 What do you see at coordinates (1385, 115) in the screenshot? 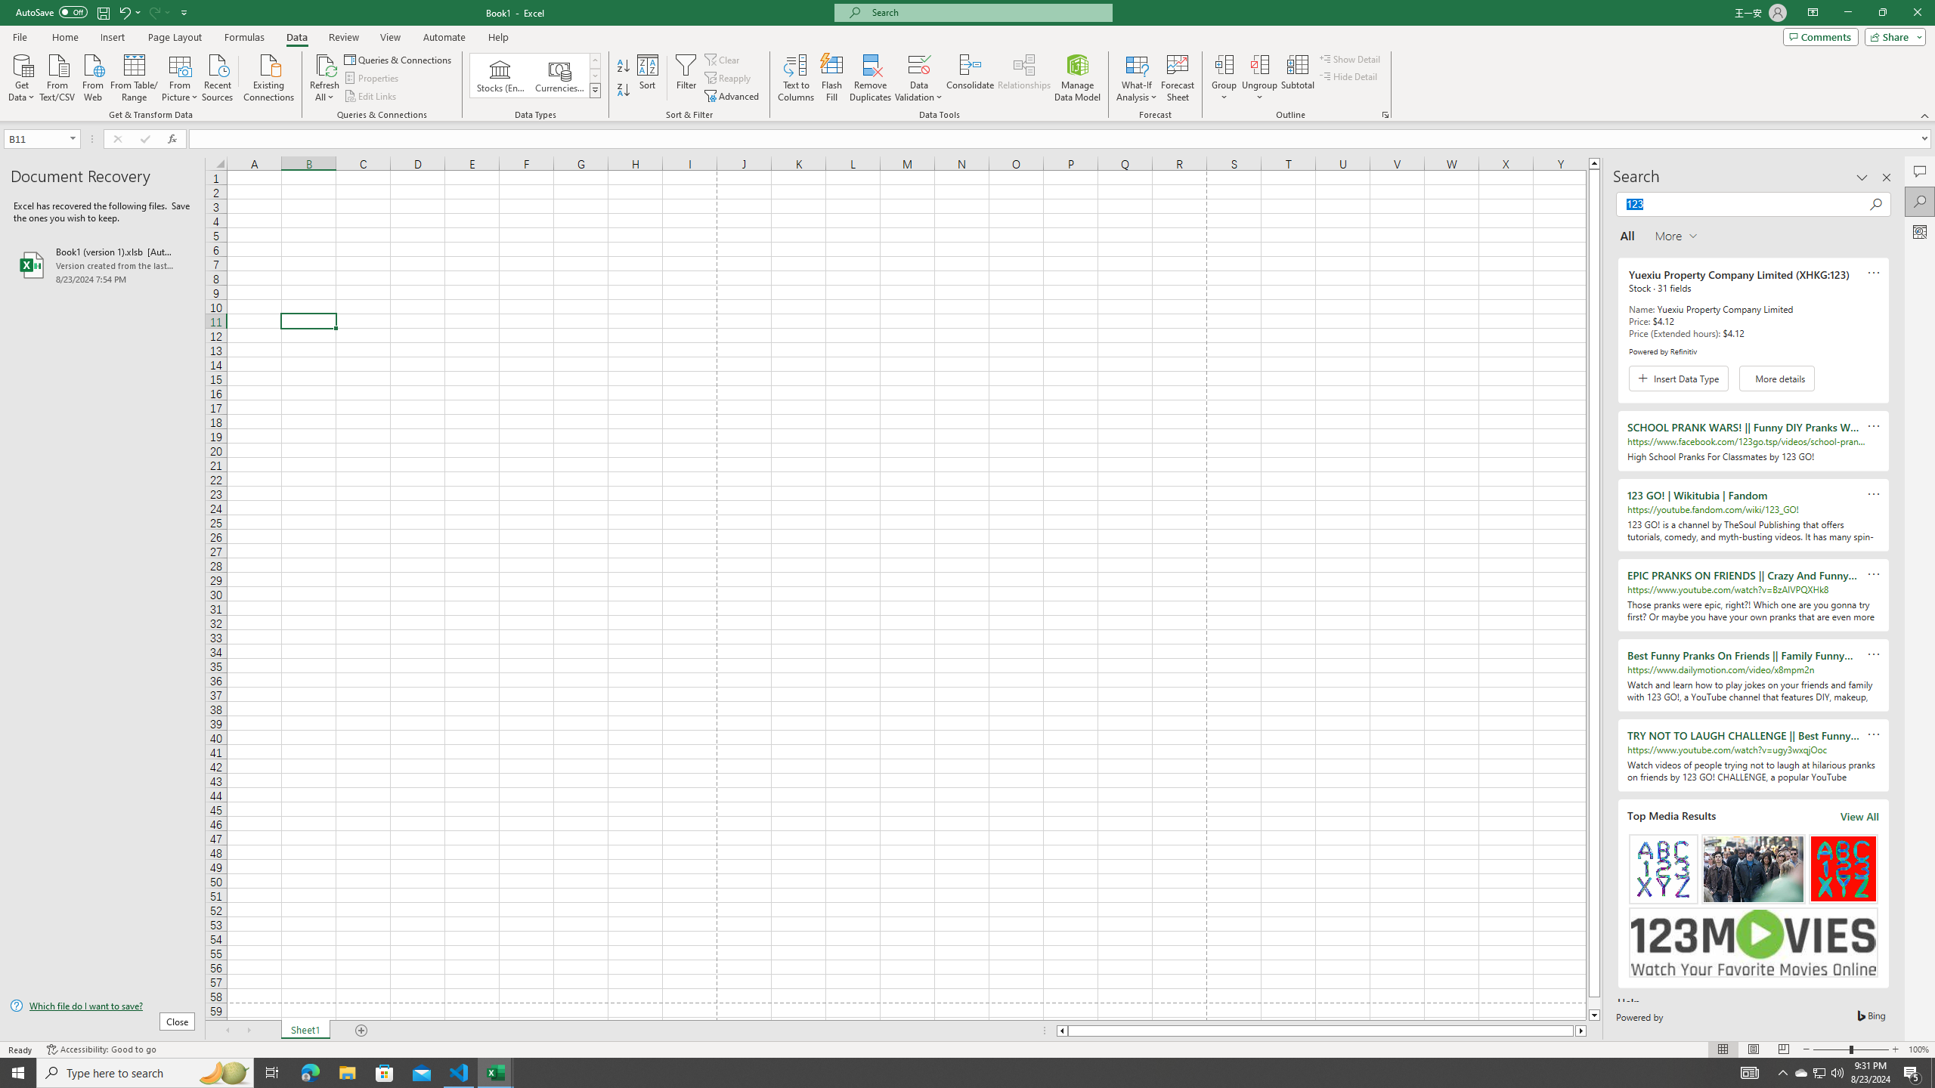
I see `Group and Outline Settings` at bounding box center [1385, 115].